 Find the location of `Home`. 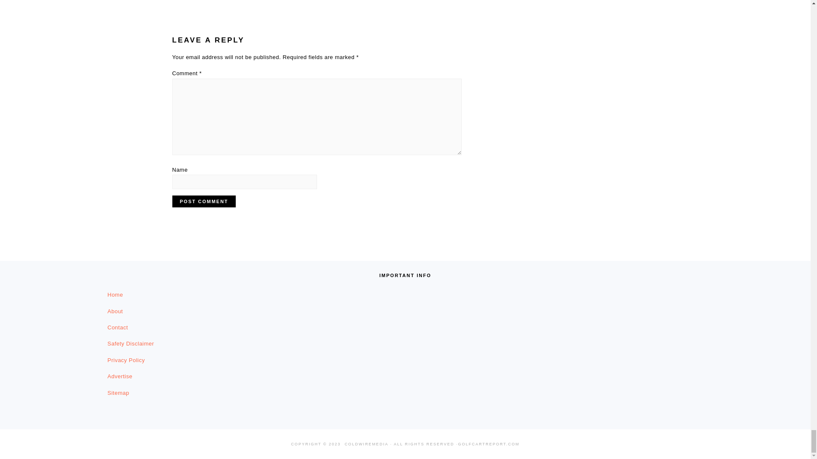

Home is located at coordinates (115, 294).